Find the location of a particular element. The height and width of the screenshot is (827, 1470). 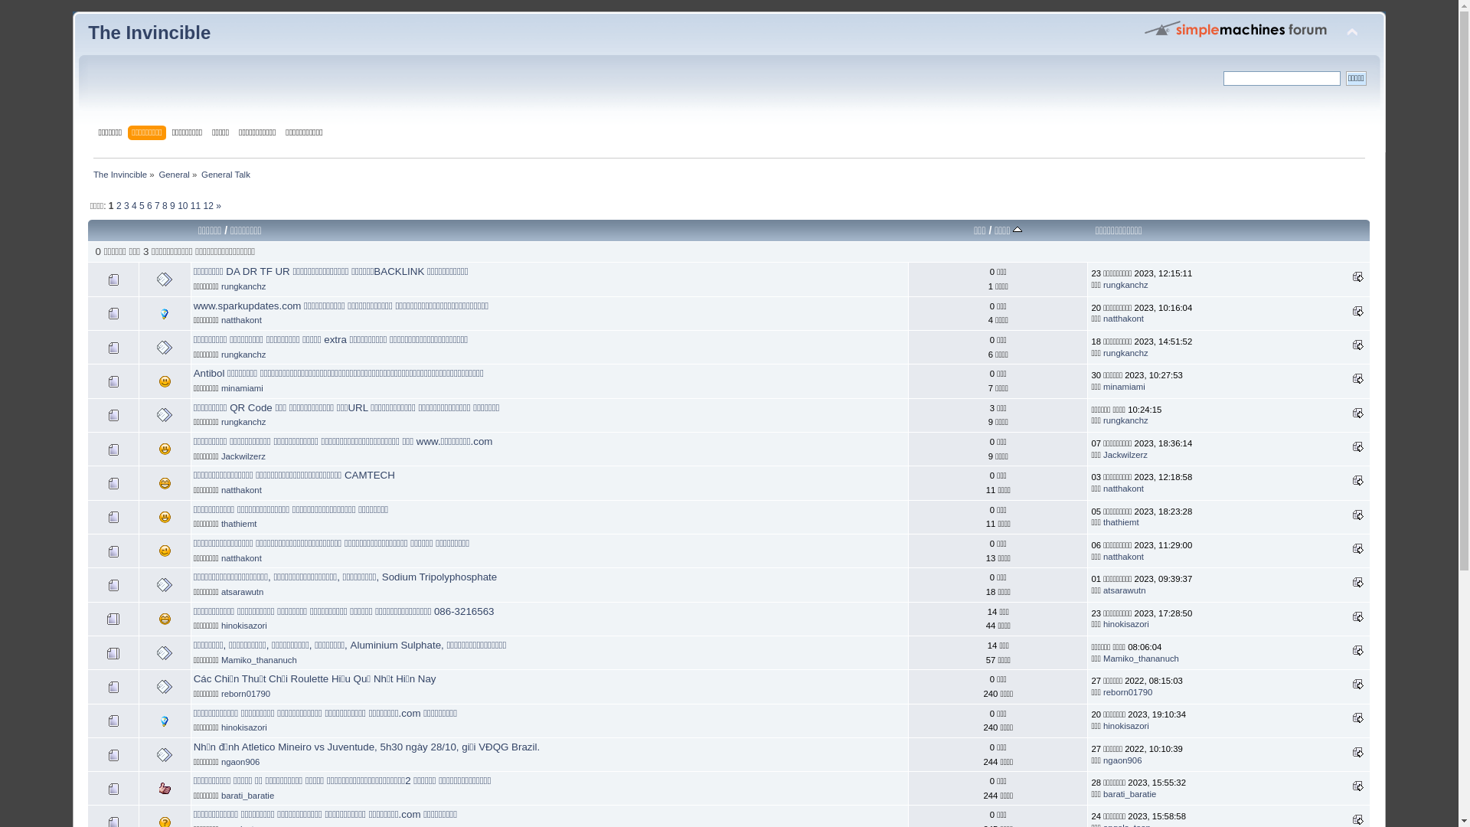

Mamiko_thananuch is located at coordinates (259, 660).